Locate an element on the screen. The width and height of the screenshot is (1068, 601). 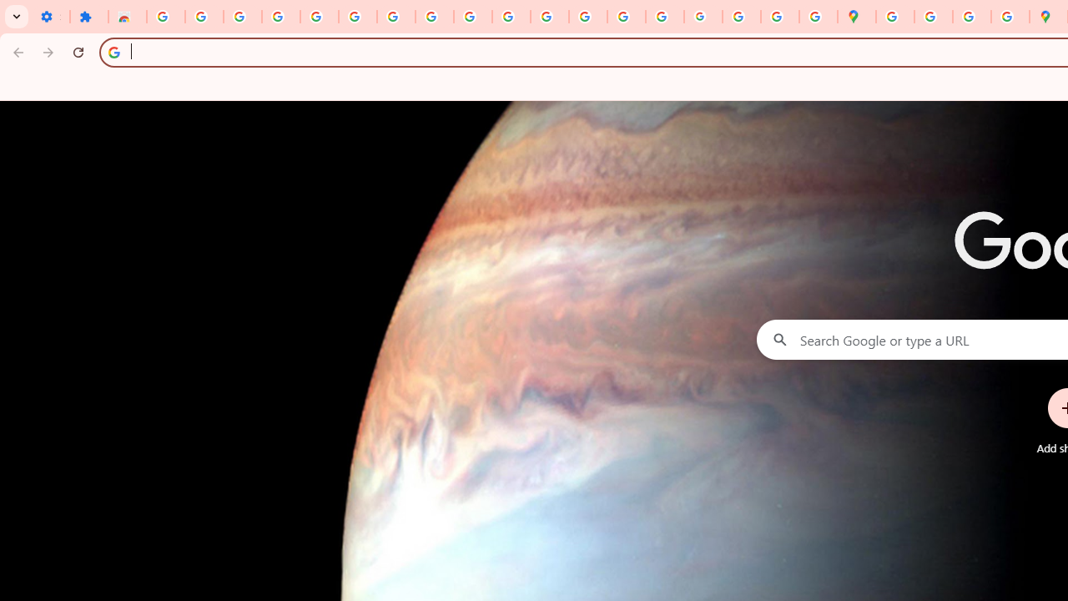
Google Maps is located at coordinates (856, 17).